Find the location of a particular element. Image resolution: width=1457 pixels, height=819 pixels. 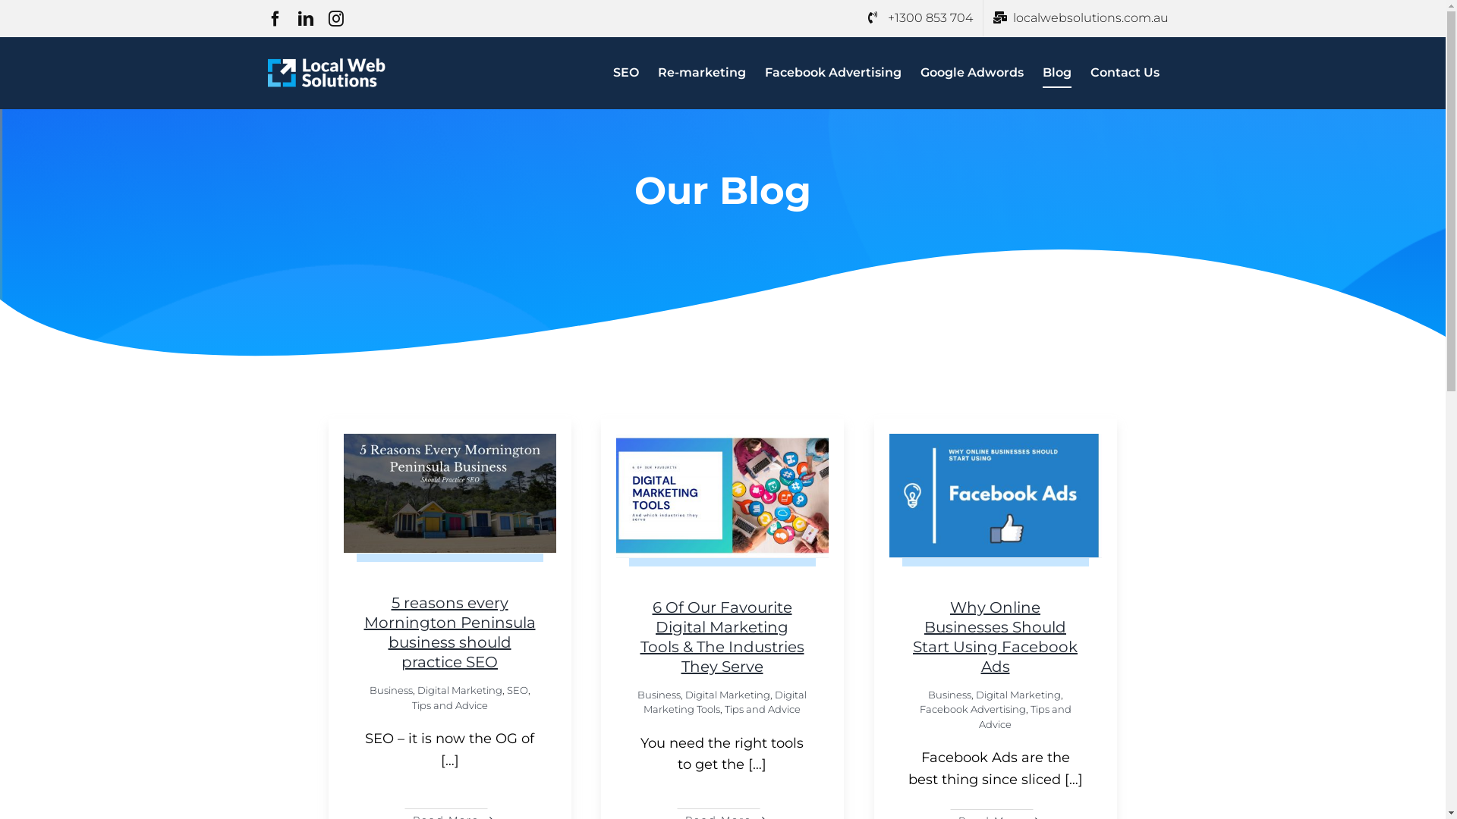

Facebook Advertising is located at coordinates (833, 73).